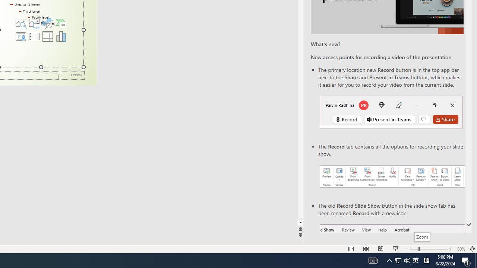 This screenshot has height=268, width=477. I want to click on Zoom 50%, so click(461, 249).